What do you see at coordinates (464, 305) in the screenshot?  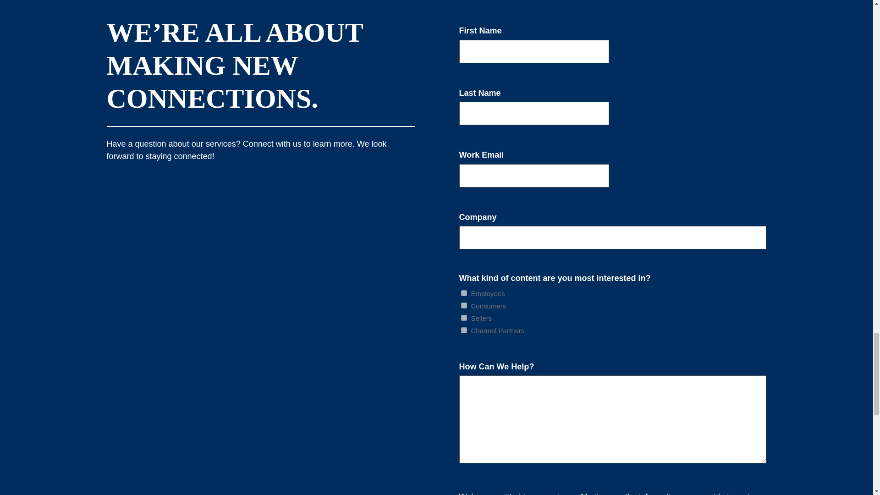 I see `Consumers` at bounding box center [464, 305].